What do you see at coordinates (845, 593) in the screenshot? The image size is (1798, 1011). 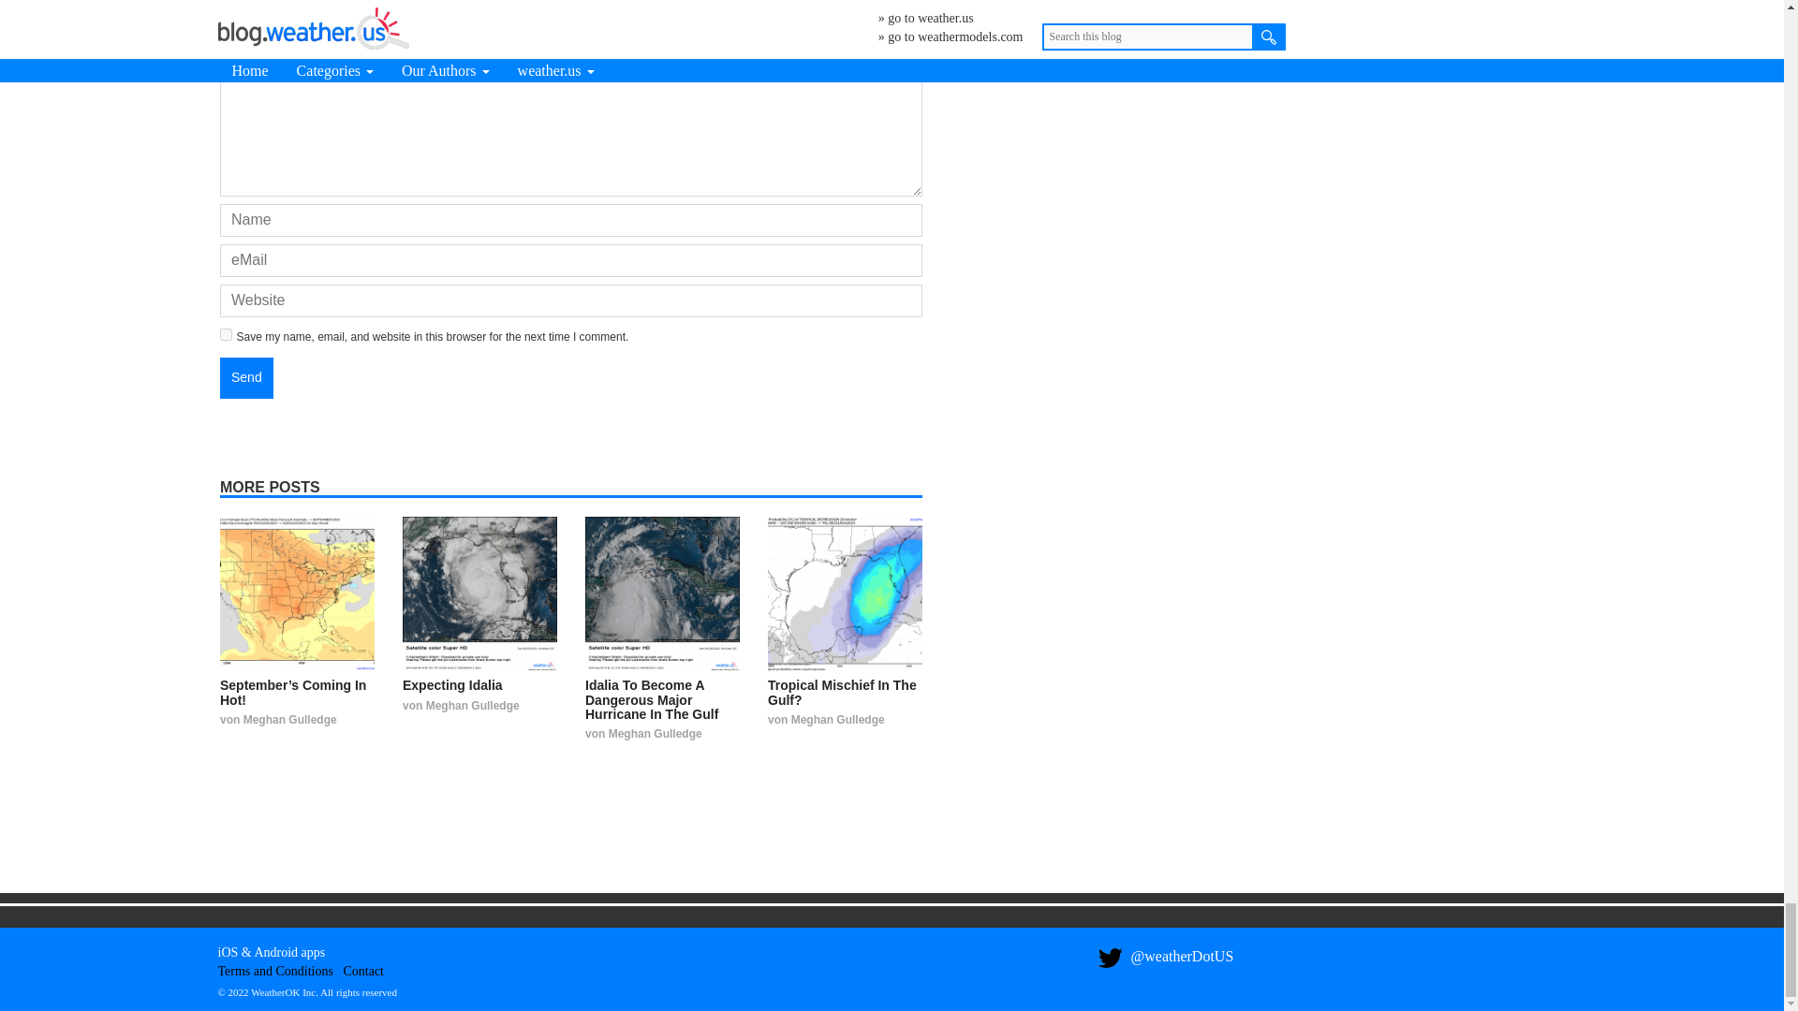 I see `Tropical Mischief In The Gulf?` at bounding box center [845, 593].